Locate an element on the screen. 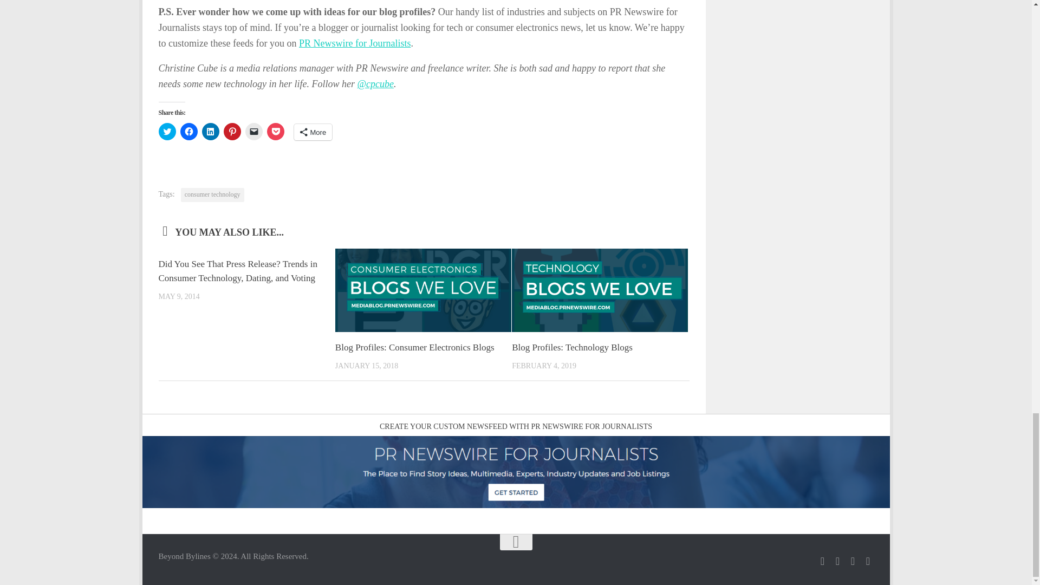  Follow us on Twitter is located at coordinates (822, 561).